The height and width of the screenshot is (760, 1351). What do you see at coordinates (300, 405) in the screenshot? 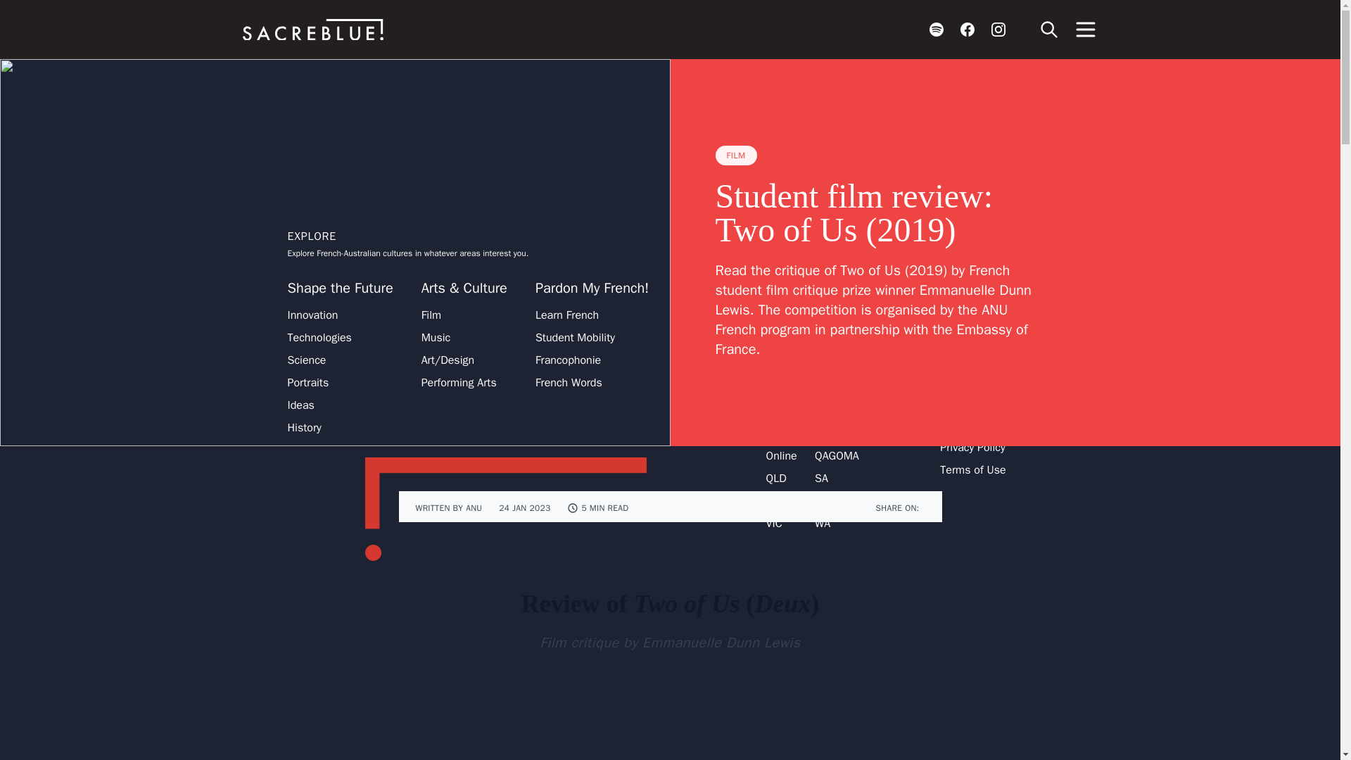
I see `Ideas` at bounding box center [300, 405].